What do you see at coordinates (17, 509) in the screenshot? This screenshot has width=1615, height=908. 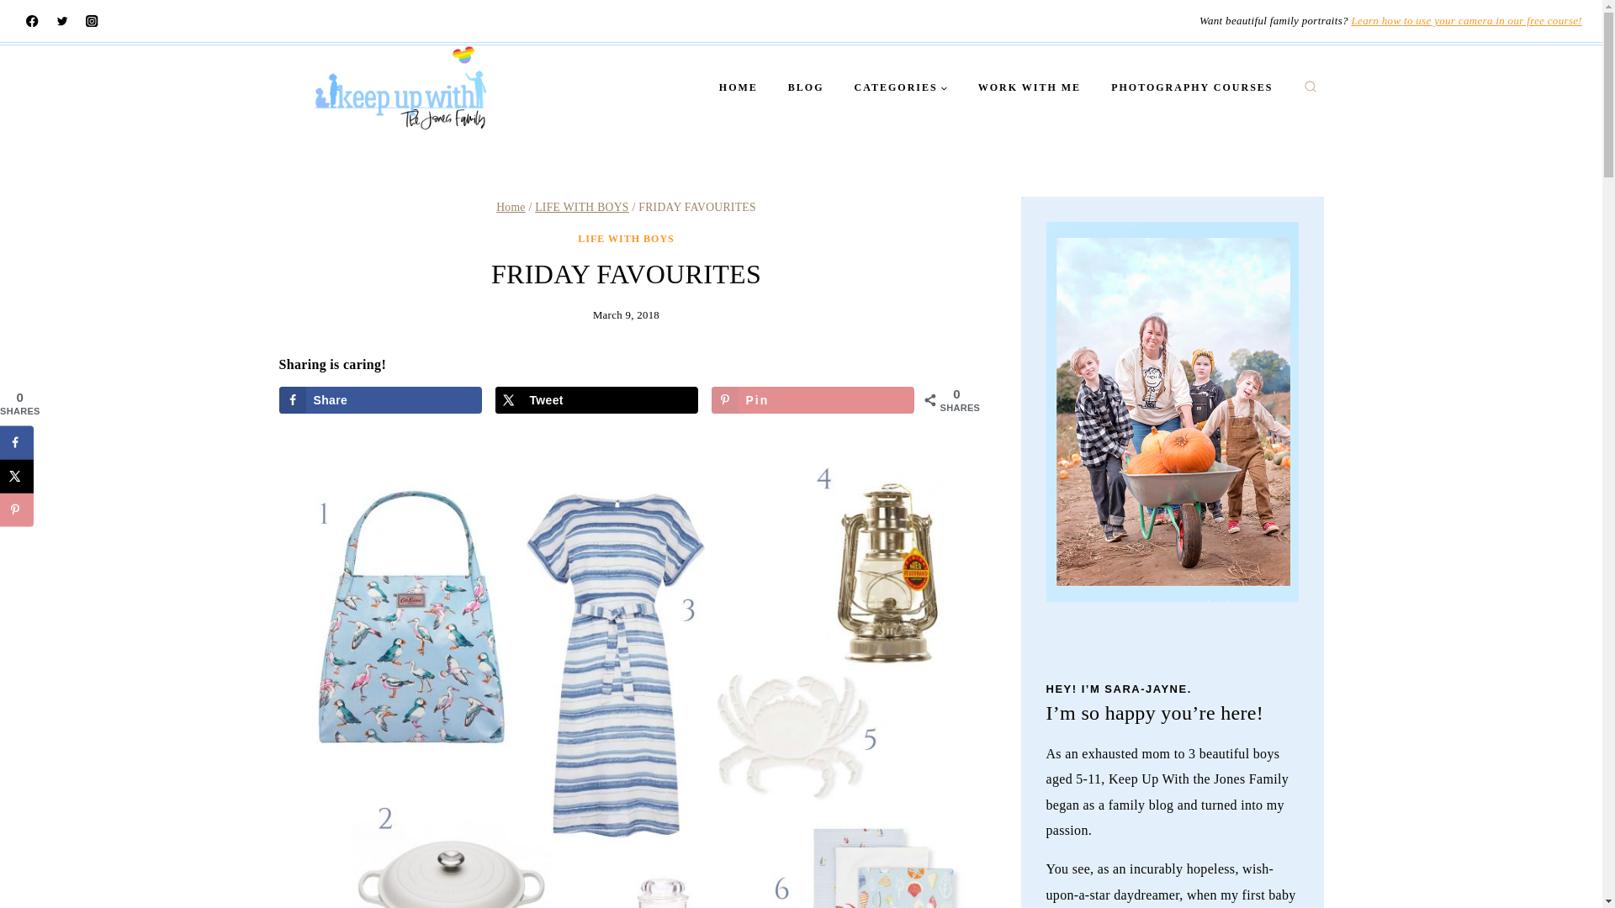 I see `Save to Pinterest` at bounding box center [17, 509].